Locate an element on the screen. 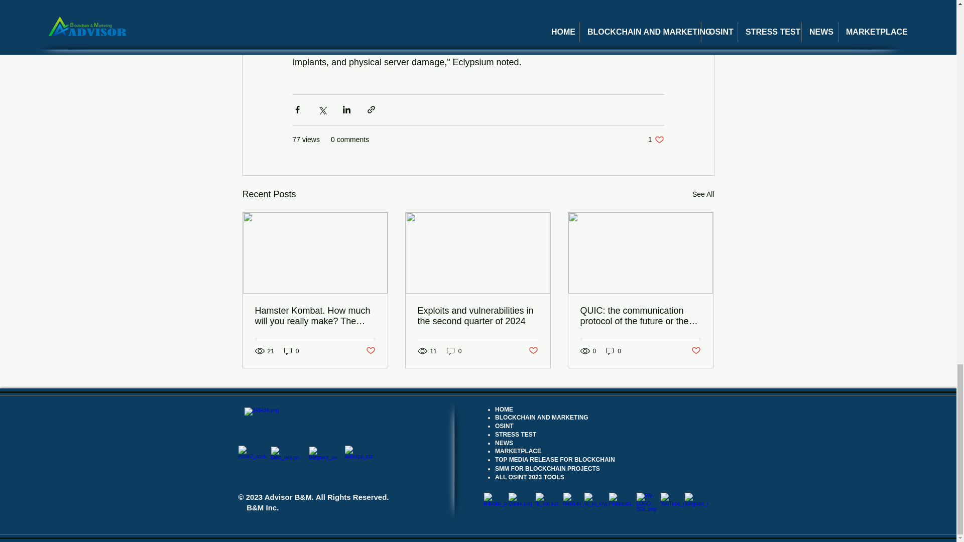 The height and width of the screenshot is (542, 964). Post not marked as liked is located at coordinates (370, 351).